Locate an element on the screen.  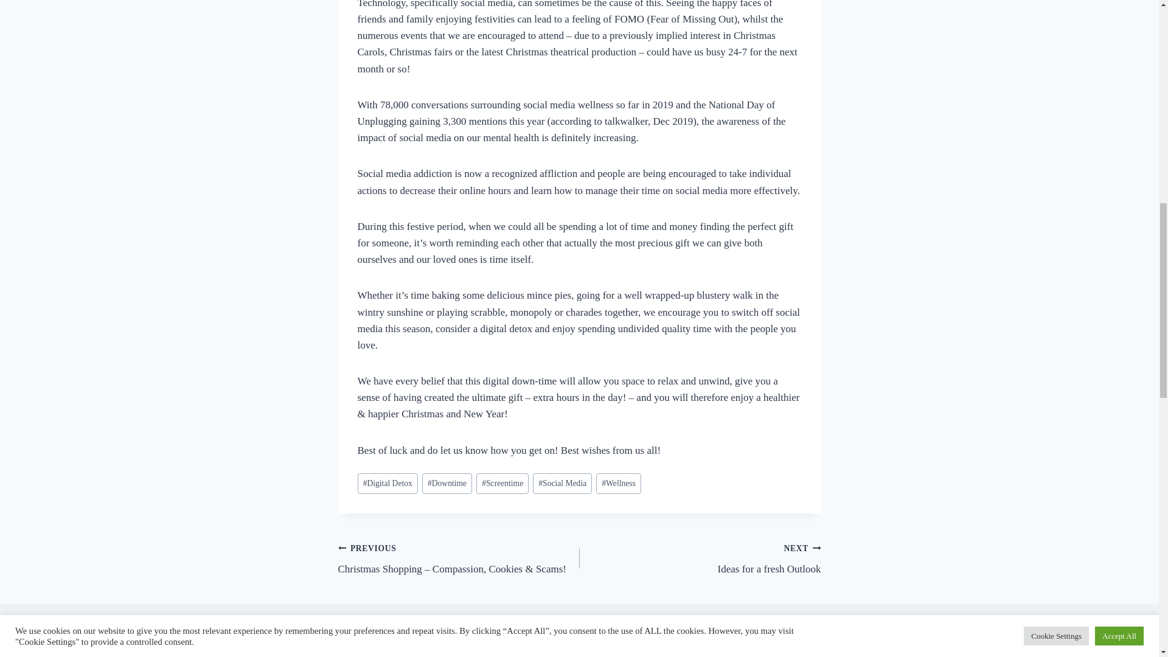
Downtime is located at coordinates (447, 484).